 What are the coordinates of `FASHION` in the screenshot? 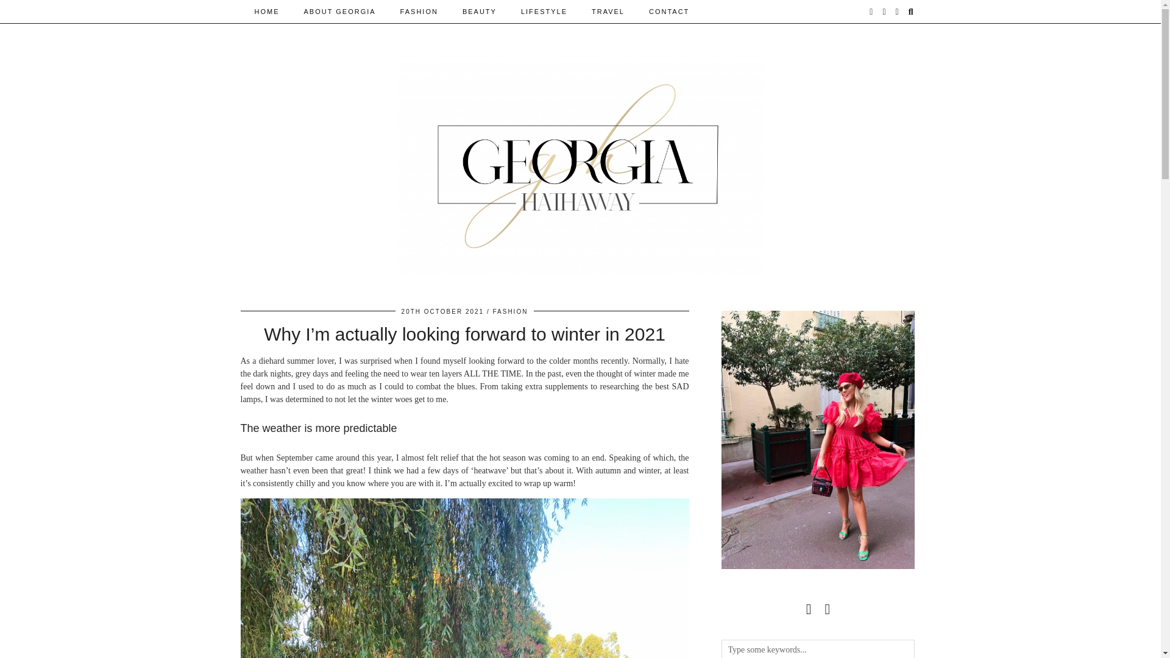 It's located at (509, 312).